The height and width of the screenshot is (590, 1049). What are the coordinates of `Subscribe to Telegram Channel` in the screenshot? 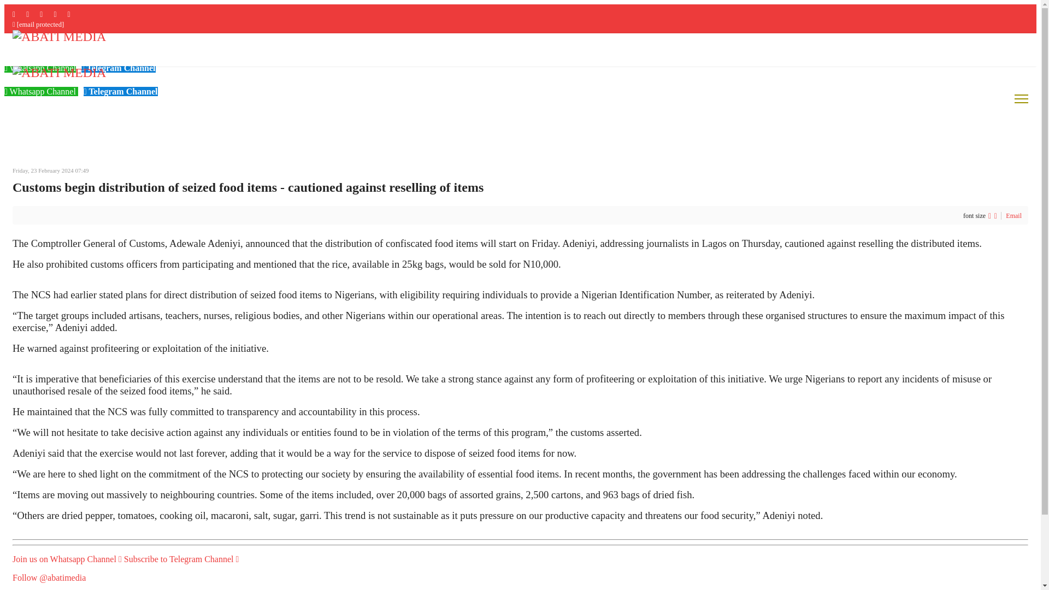 It's located at (181, 559).